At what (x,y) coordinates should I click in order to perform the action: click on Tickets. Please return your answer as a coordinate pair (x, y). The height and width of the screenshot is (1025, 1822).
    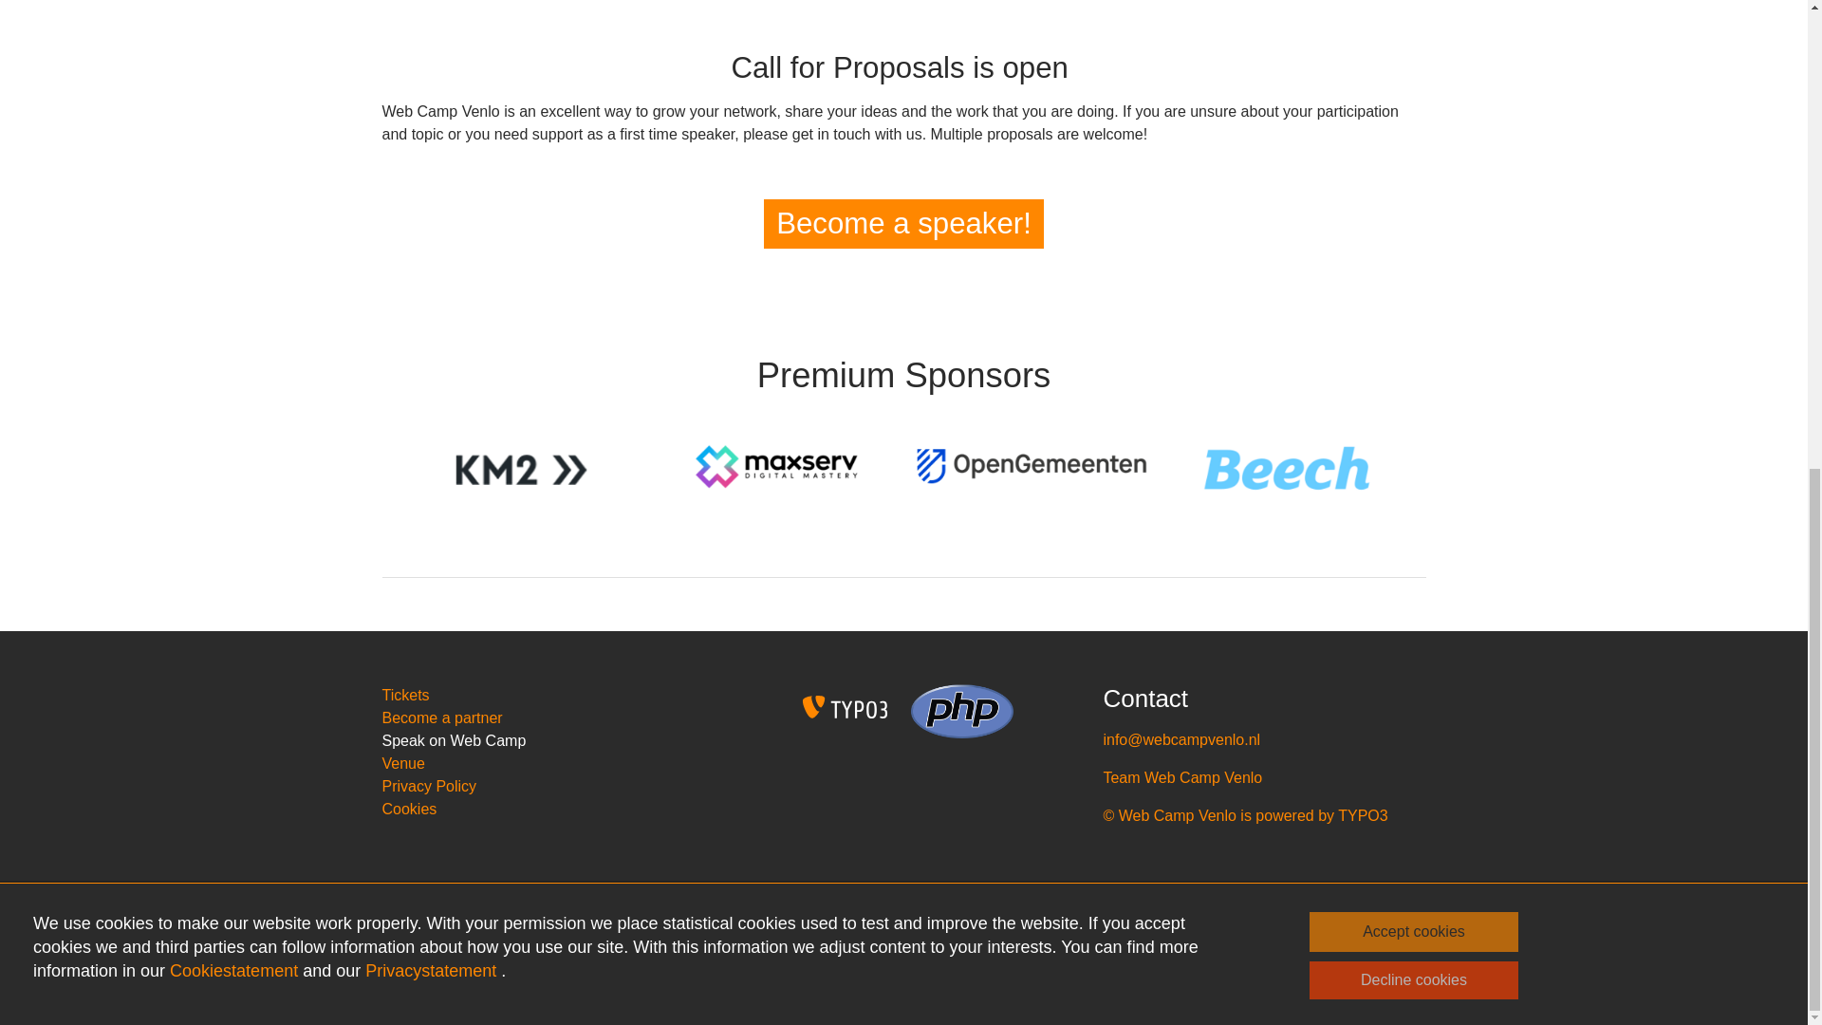
    Looking at the image, I should click on (404, 695).